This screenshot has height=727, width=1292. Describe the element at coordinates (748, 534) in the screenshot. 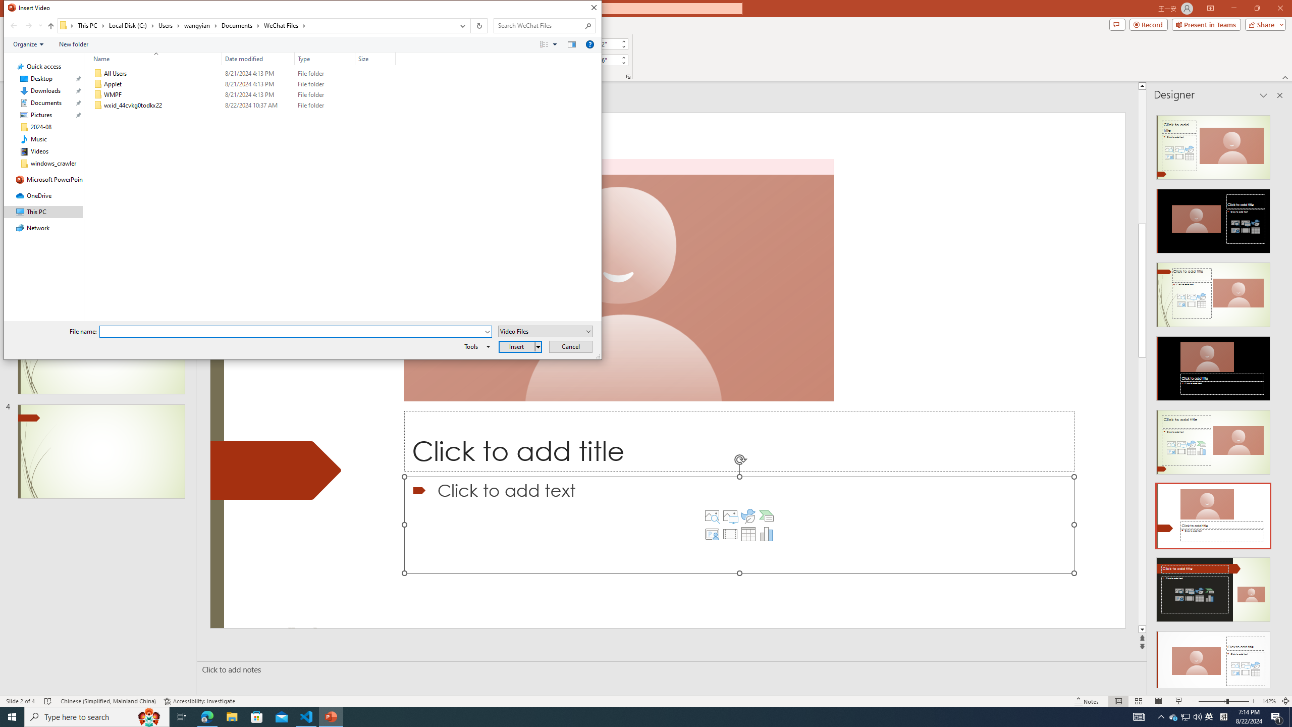

I see `Insert Table` at that location.